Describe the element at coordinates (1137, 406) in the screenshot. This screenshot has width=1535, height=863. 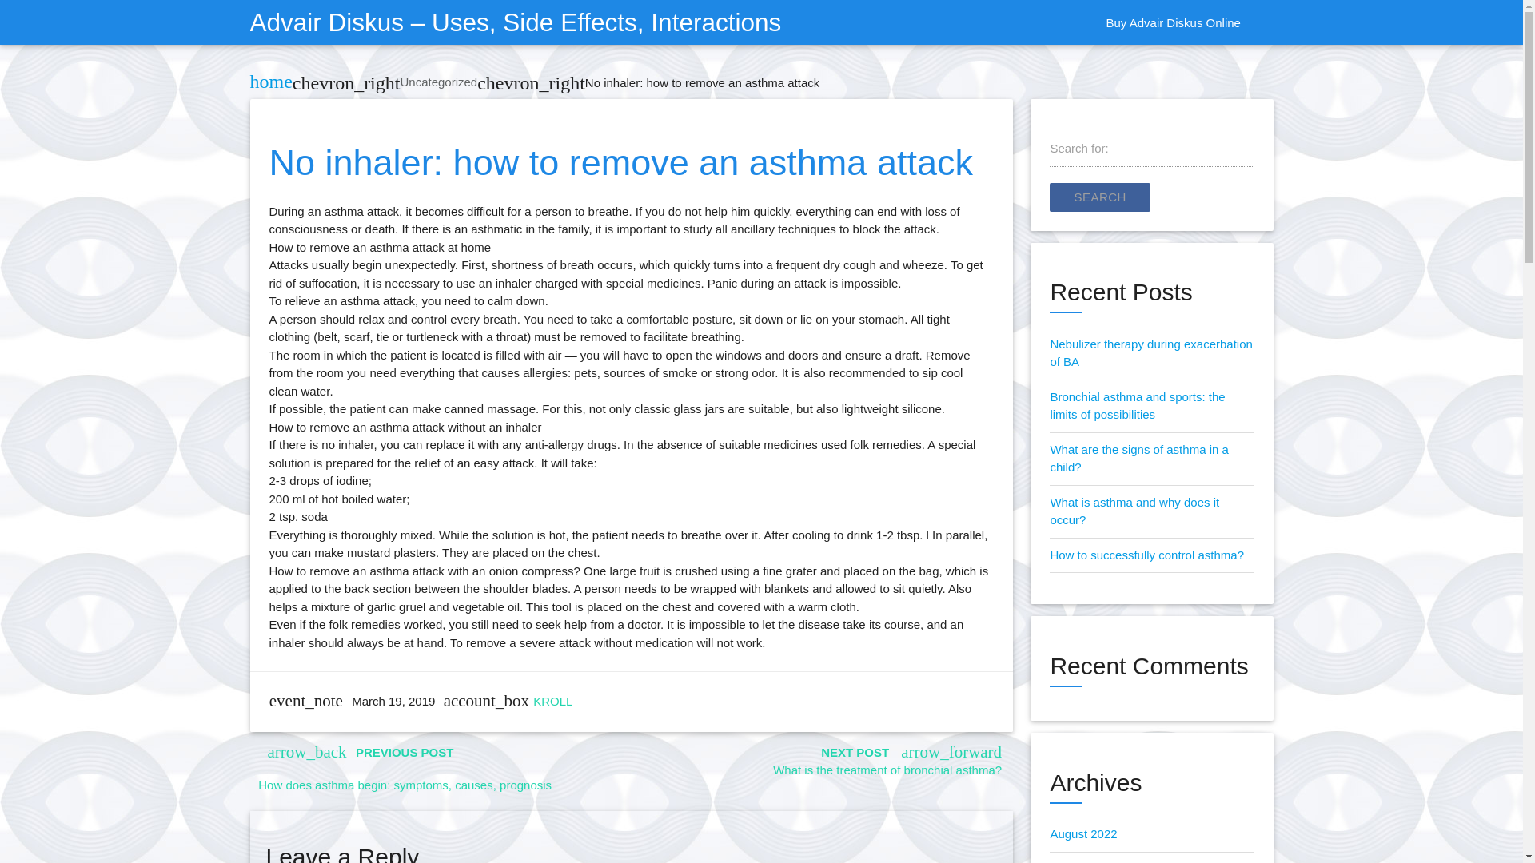
I see `Bronchial asthma and sports: the limits of possibilities` at that location.